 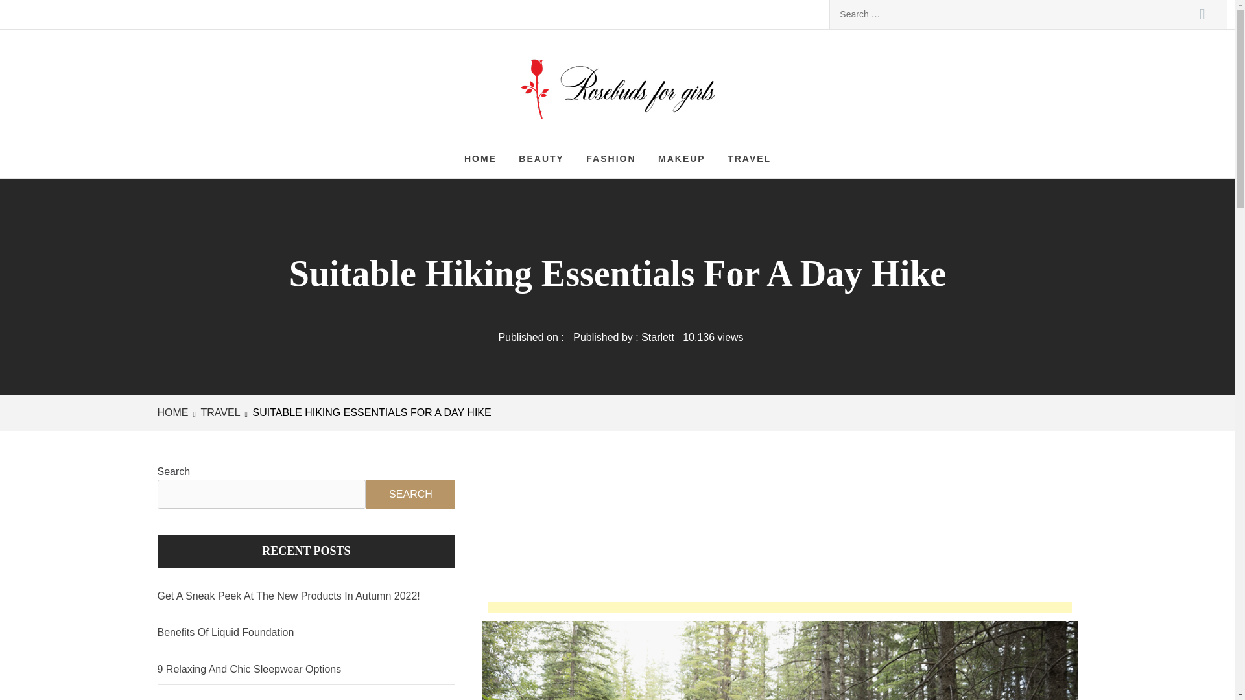 What do you see at coordinates (370, 412) in the screenshot?
I see `SUITABLE HIKING ESSENTIALS FOR A DAY HIKE` at bounding box center [370, 412].